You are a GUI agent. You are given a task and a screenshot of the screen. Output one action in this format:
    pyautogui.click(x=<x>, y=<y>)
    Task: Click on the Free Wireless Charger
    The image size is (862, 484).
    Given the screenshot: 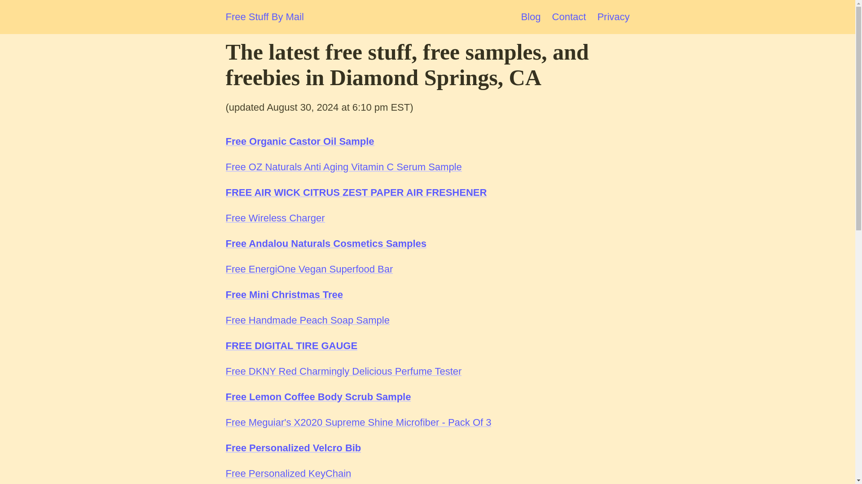 What is the action you would take?
    pyautogui.click(x=275, y=218)
    